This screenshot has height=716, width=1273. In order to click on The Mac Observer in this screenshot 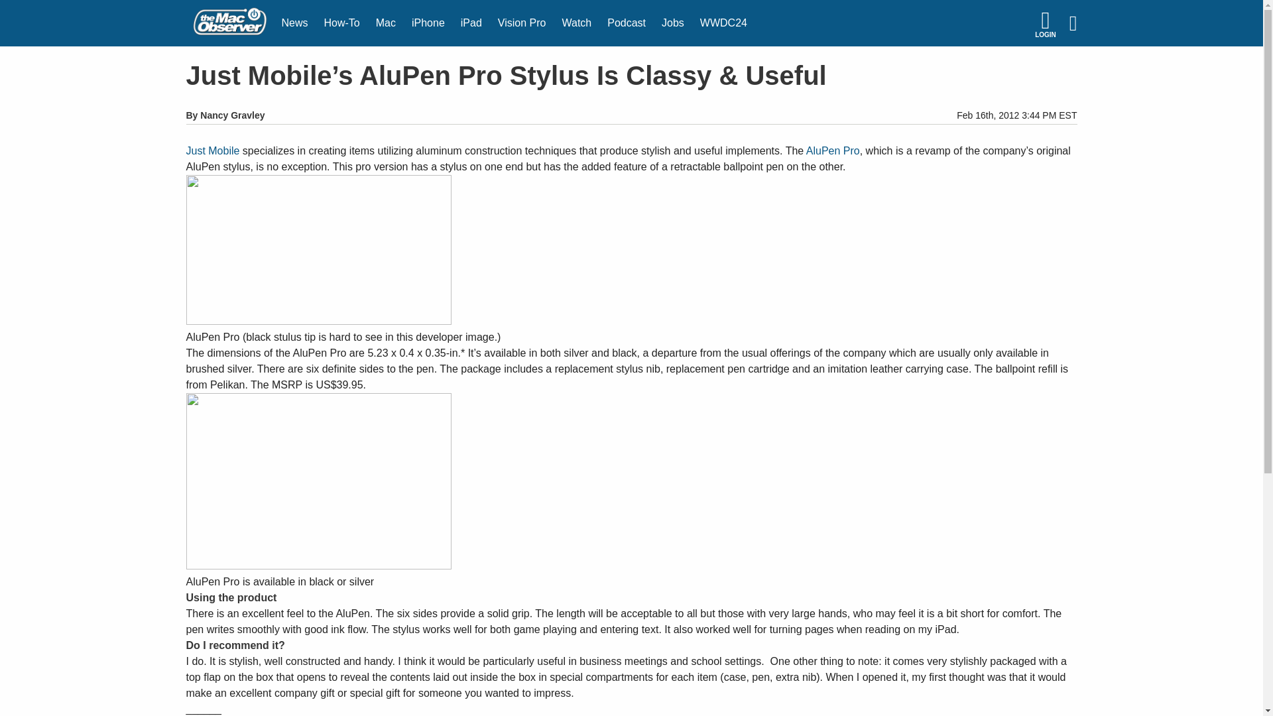, I will do `click(229, 23)`.